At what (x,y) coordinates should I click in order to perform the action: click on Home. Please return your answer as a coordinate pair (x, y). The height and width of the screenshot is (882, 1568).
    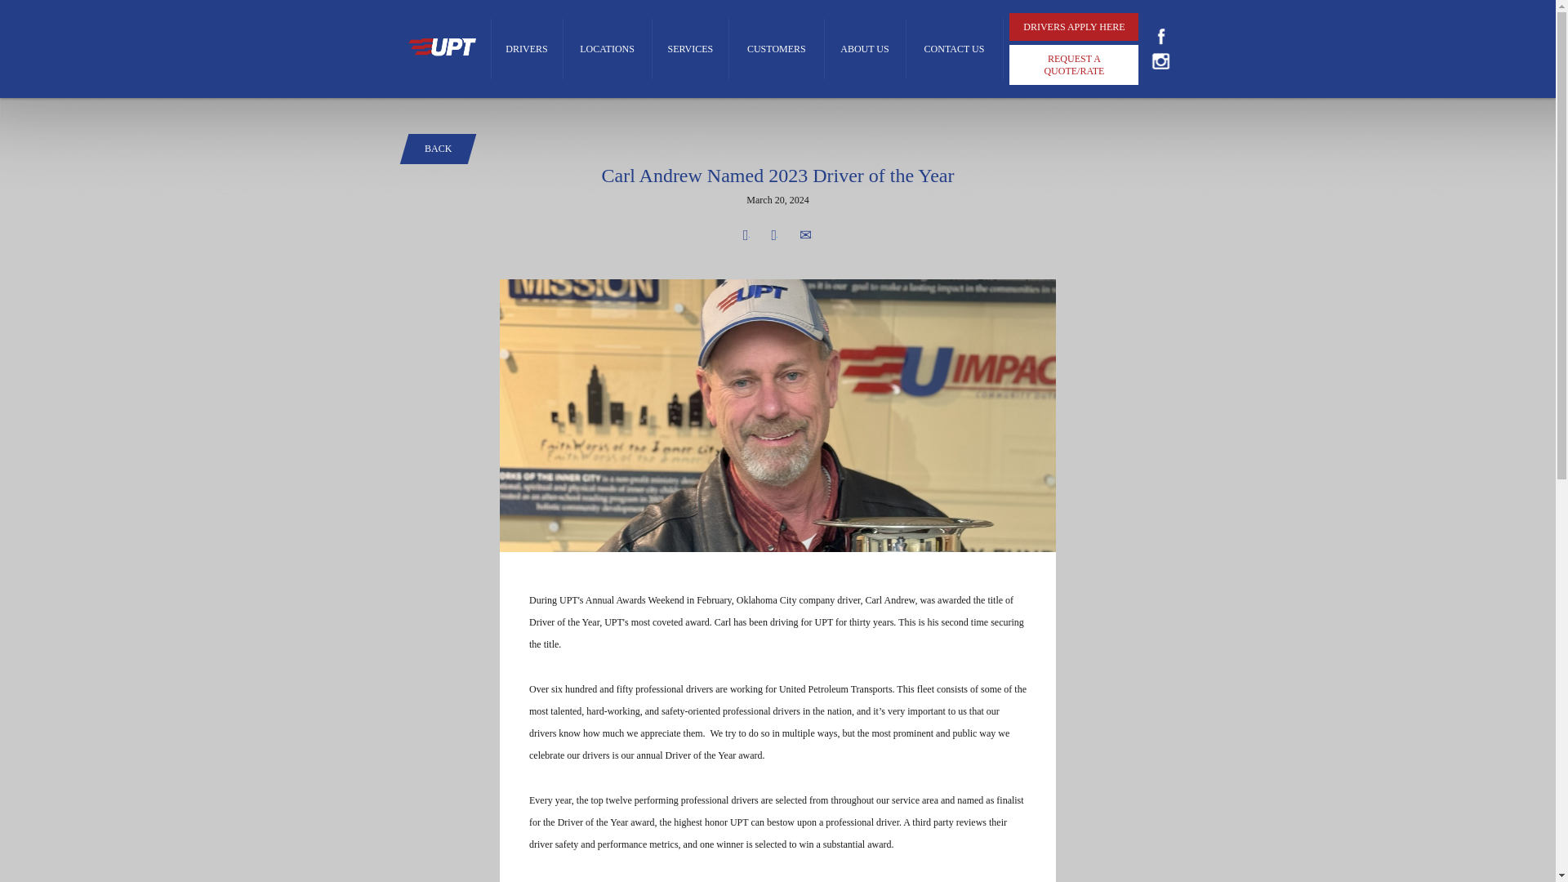
    Looking at the image, I should click on (441, 49).